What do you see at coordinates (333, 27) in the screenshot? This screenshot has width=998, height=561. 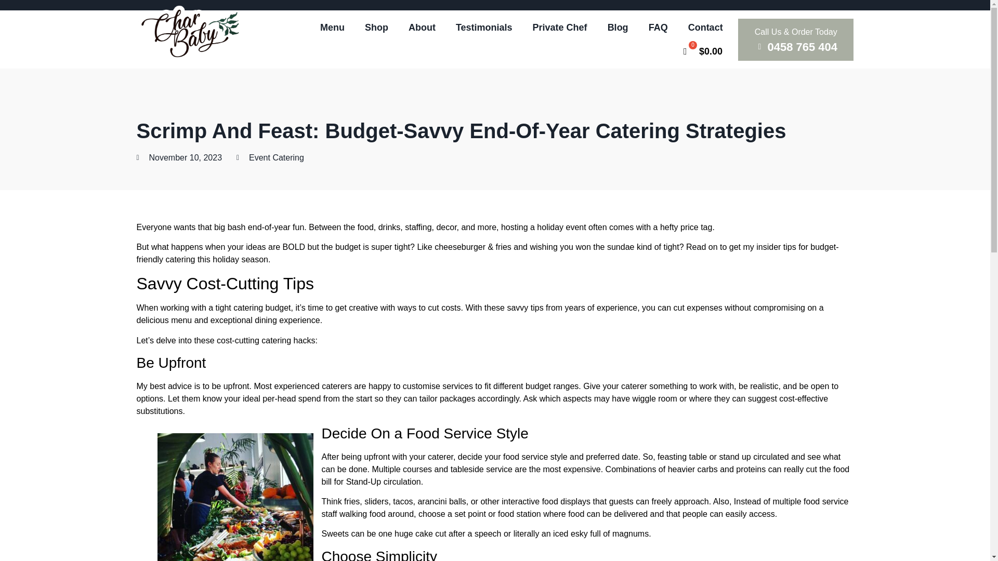 I see `Menu` at bounding box center [333, 27].